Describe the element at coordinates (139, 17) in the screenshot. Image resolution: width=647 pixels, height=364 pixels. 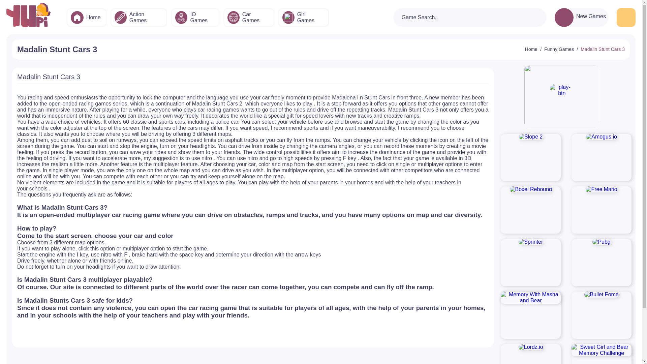
I see `Action Games` at that location.